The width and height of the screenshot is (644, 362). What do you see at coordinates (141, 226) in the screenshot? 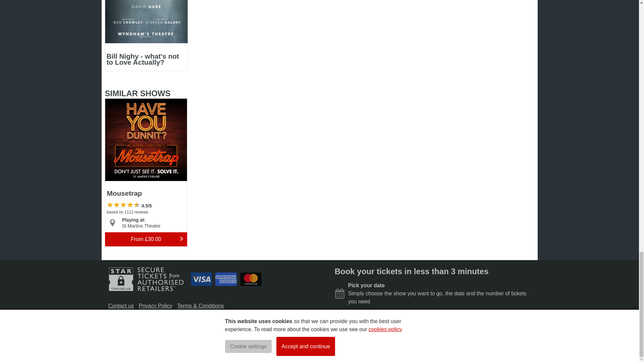
I see `St Martins Theatre` at bounding box center [141, 226].